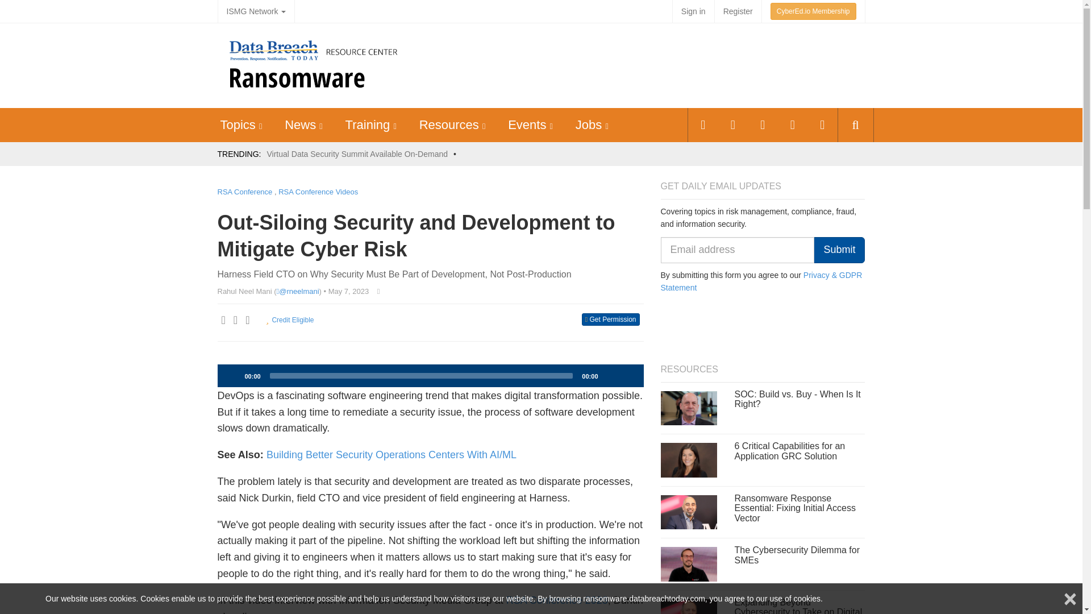 Image resolution: width=1091 pixels, height=614 pixels. I want to click on News, so click(300, 125).